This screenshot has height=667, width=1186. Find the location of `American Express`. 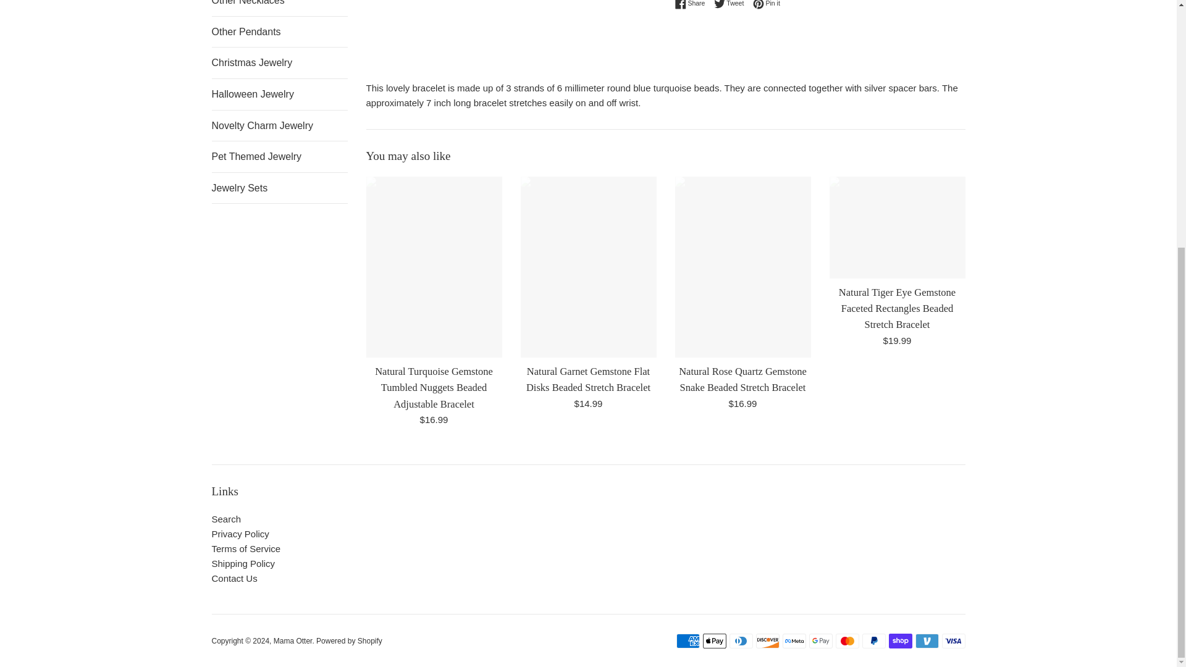

American Express is located at coordinates (688, 641).